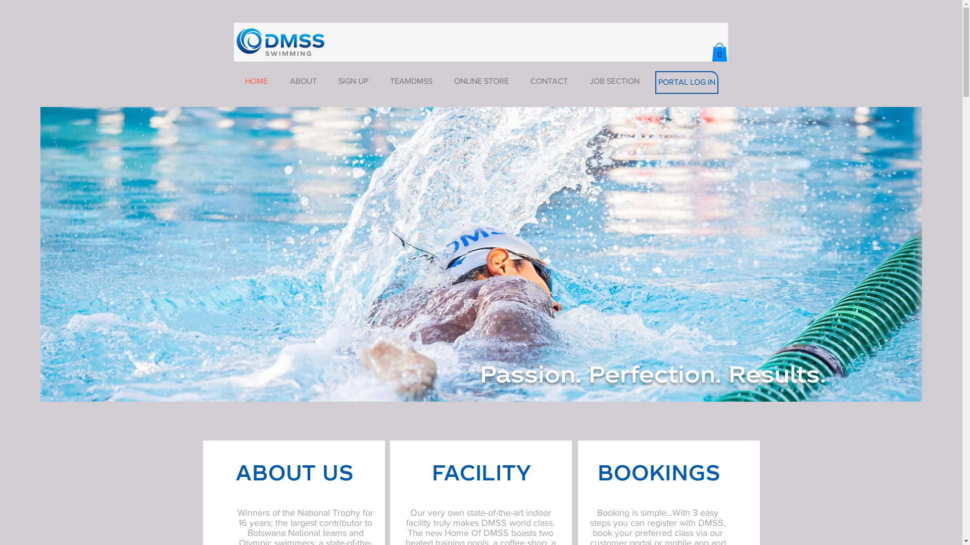  I want to click on ABOUT, so click(303, 81).